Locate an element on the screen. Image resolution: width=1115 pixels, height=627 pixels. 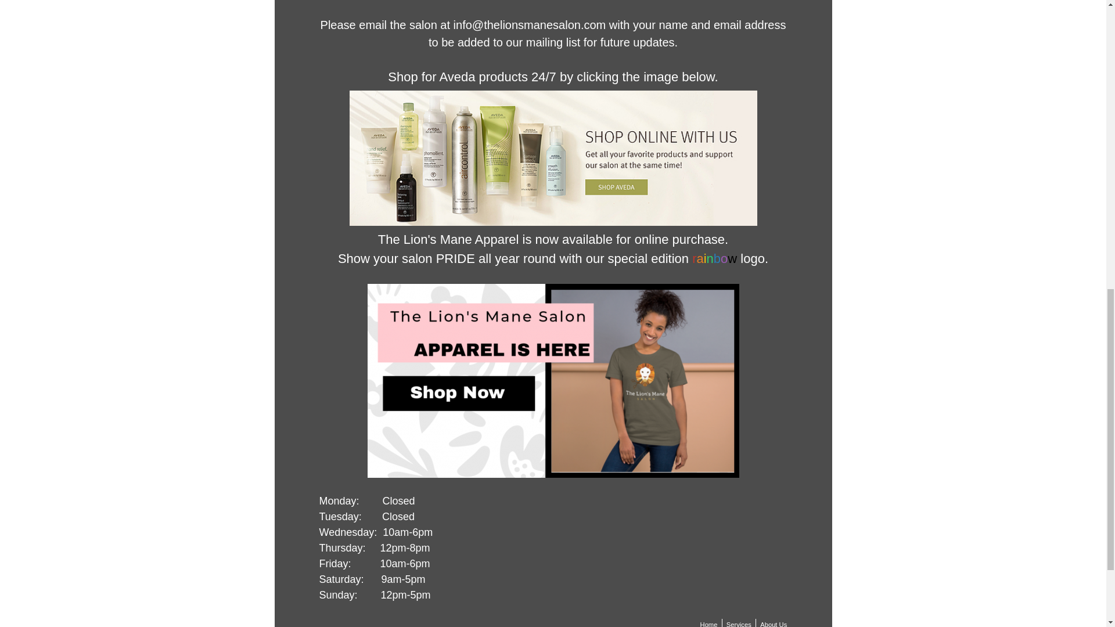
About Us is located at coordinates (773, 622).